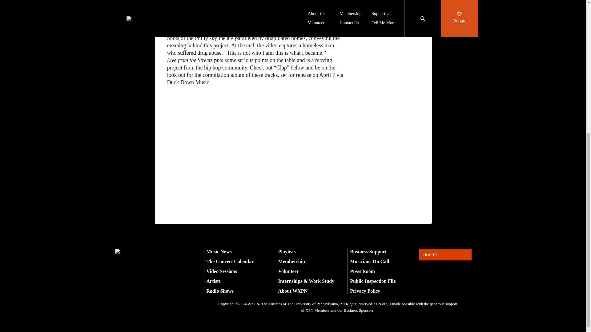 This screenshot has width=591, height=332. What do you see at coordinates (362, 271) in the screenshot?
I see `Press Room` at bounding box center [362, 271].